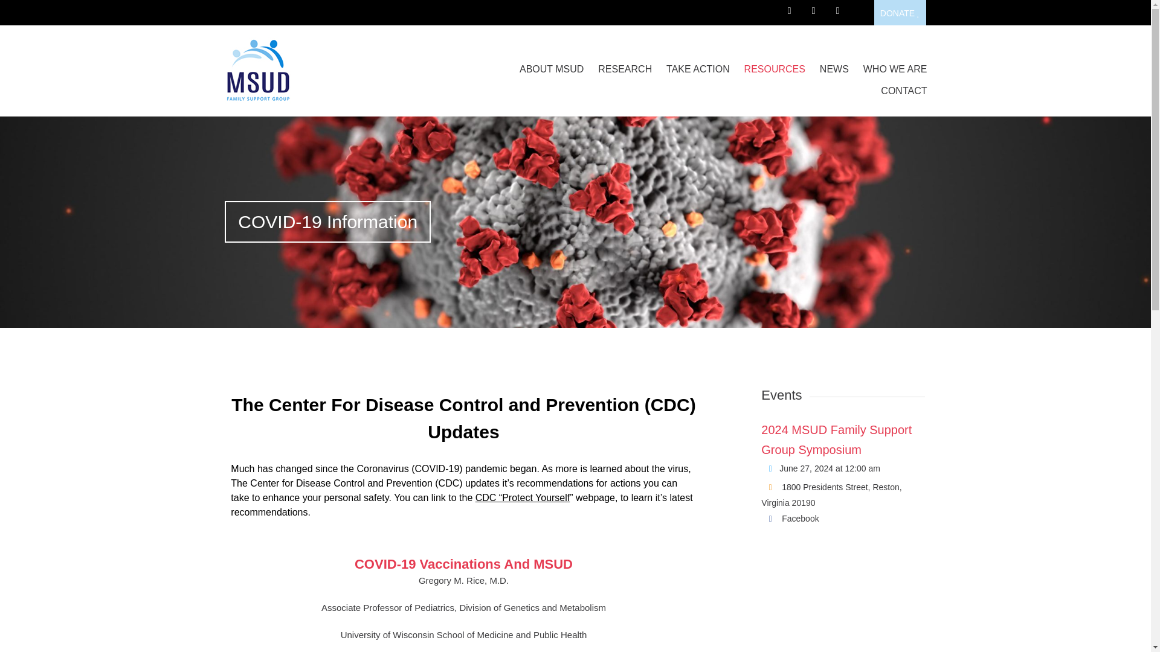  I want to click on RESEARCH, so click(625, 69).